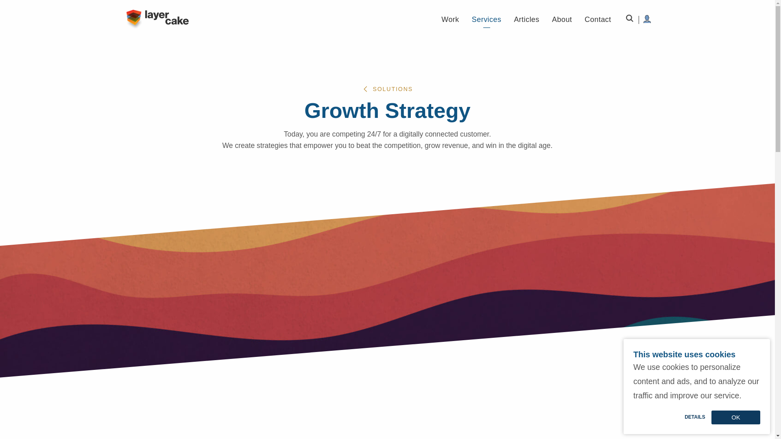  Describe the element at coordinates (562, 20) in the screenshot. I see `About` at that location.